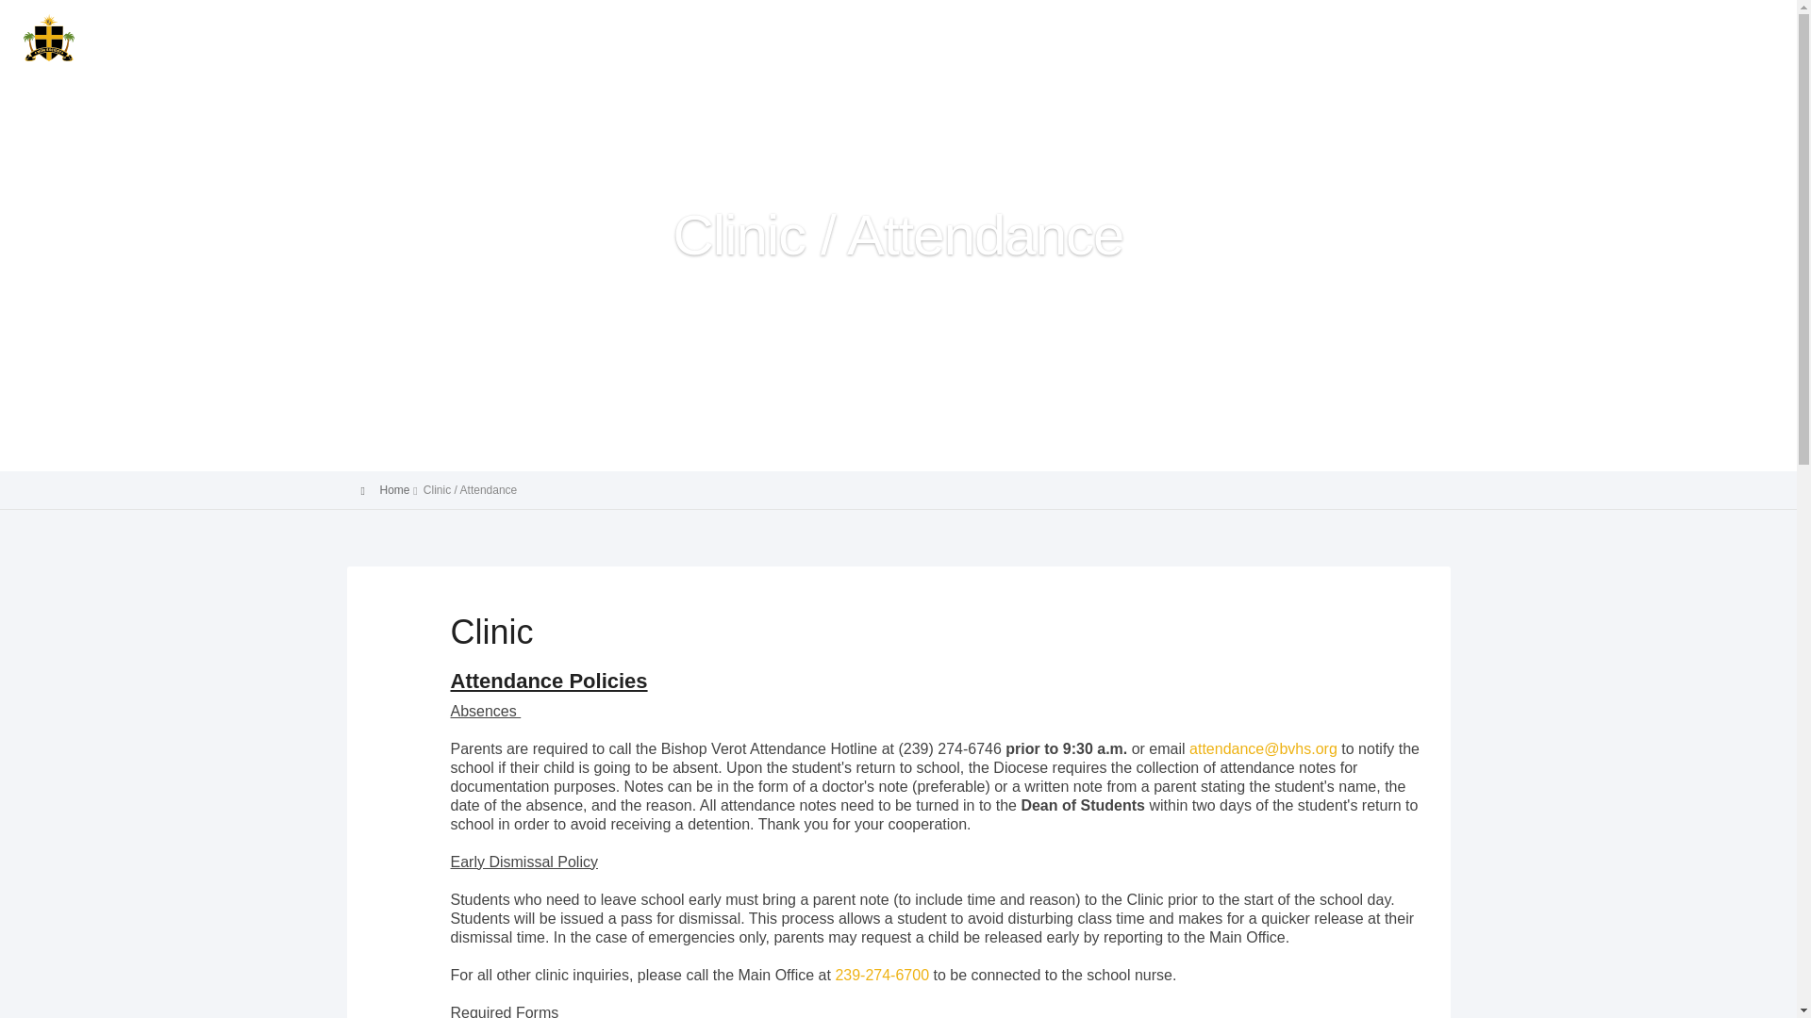 Image resolution: width=1811 pixels, height=1018 pixels. Describe the element at coordinates (1091, 33) in the screenshot. I see `ATHLETICS` at that location.